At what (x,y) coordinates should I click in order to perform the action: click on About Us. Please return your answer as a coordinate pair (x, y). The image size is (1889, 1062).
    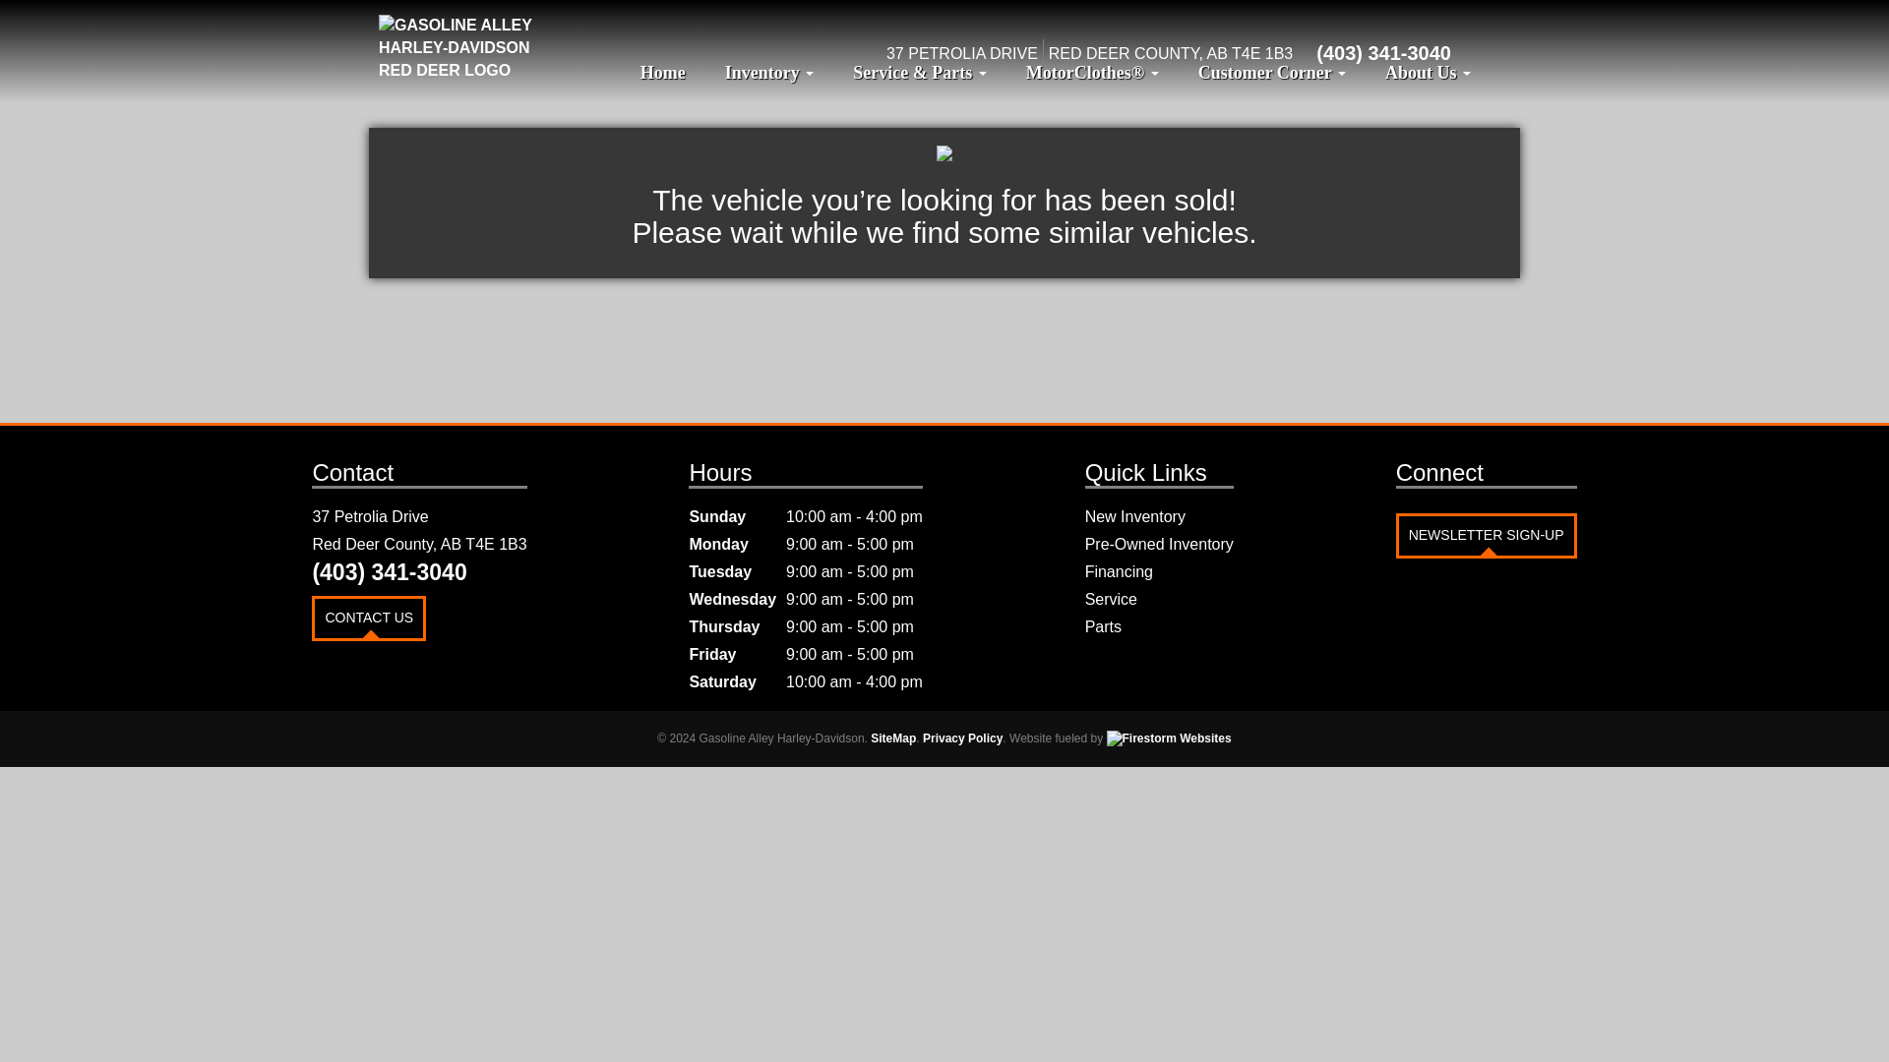
    Looking at the image, I should click on (1428, 73).